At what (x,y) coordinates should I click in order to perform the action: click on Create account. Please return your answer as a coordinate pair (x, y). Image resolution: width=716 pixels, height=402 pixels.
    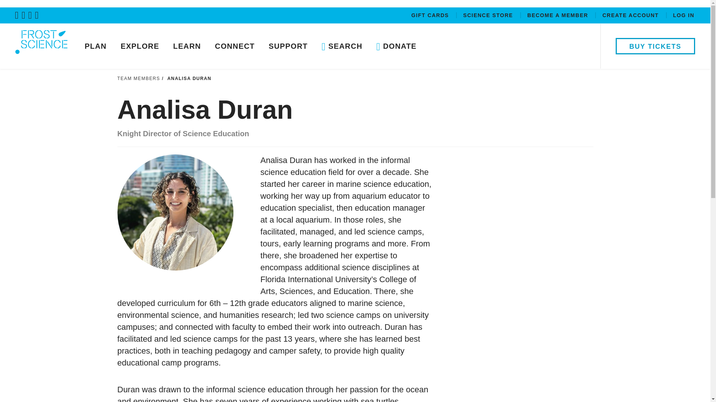
    Looking at the image, I should click on (631, 16).